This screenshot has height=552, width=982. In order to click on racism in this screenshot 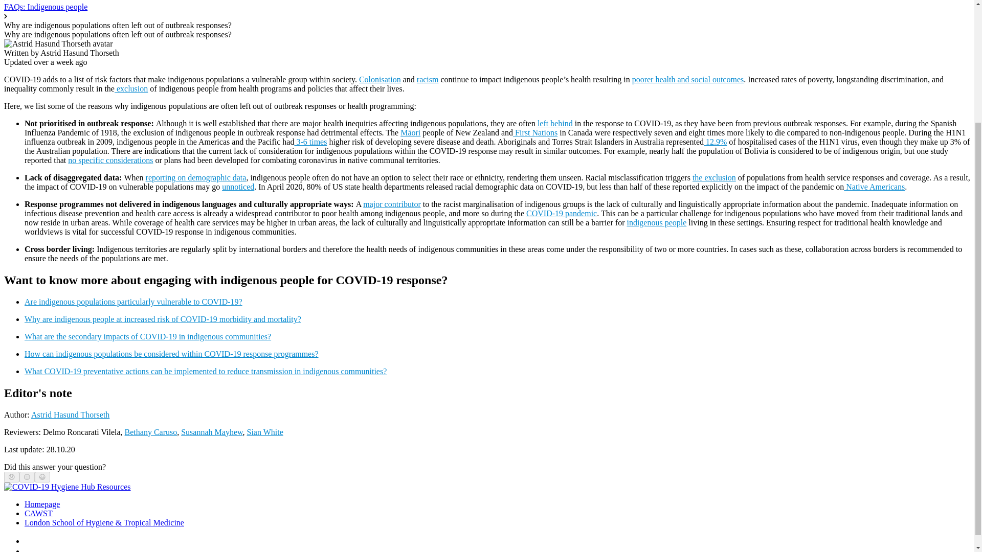, I will do `click(428, 79)`.